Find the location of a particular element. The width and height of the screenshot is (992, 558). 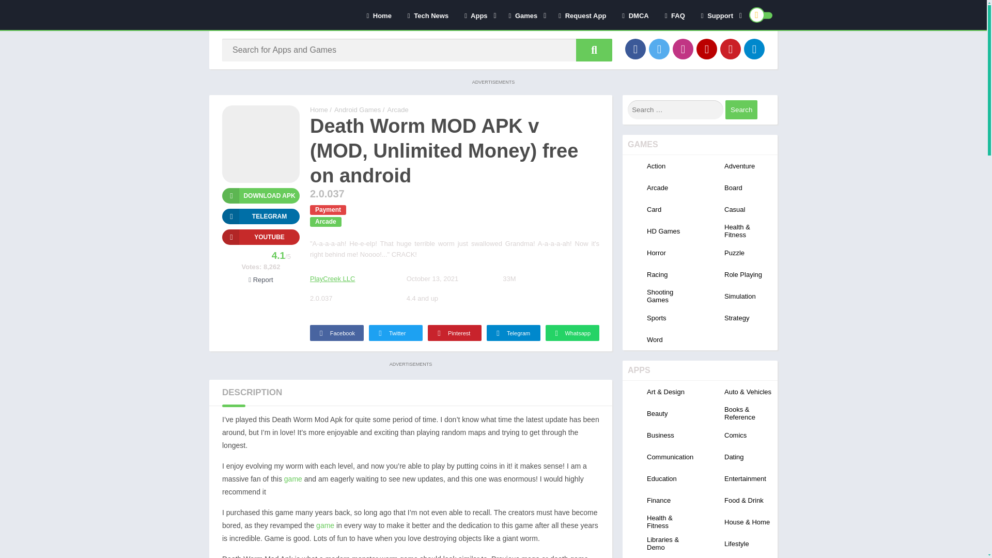

Search is located at coordinates (741, 110).